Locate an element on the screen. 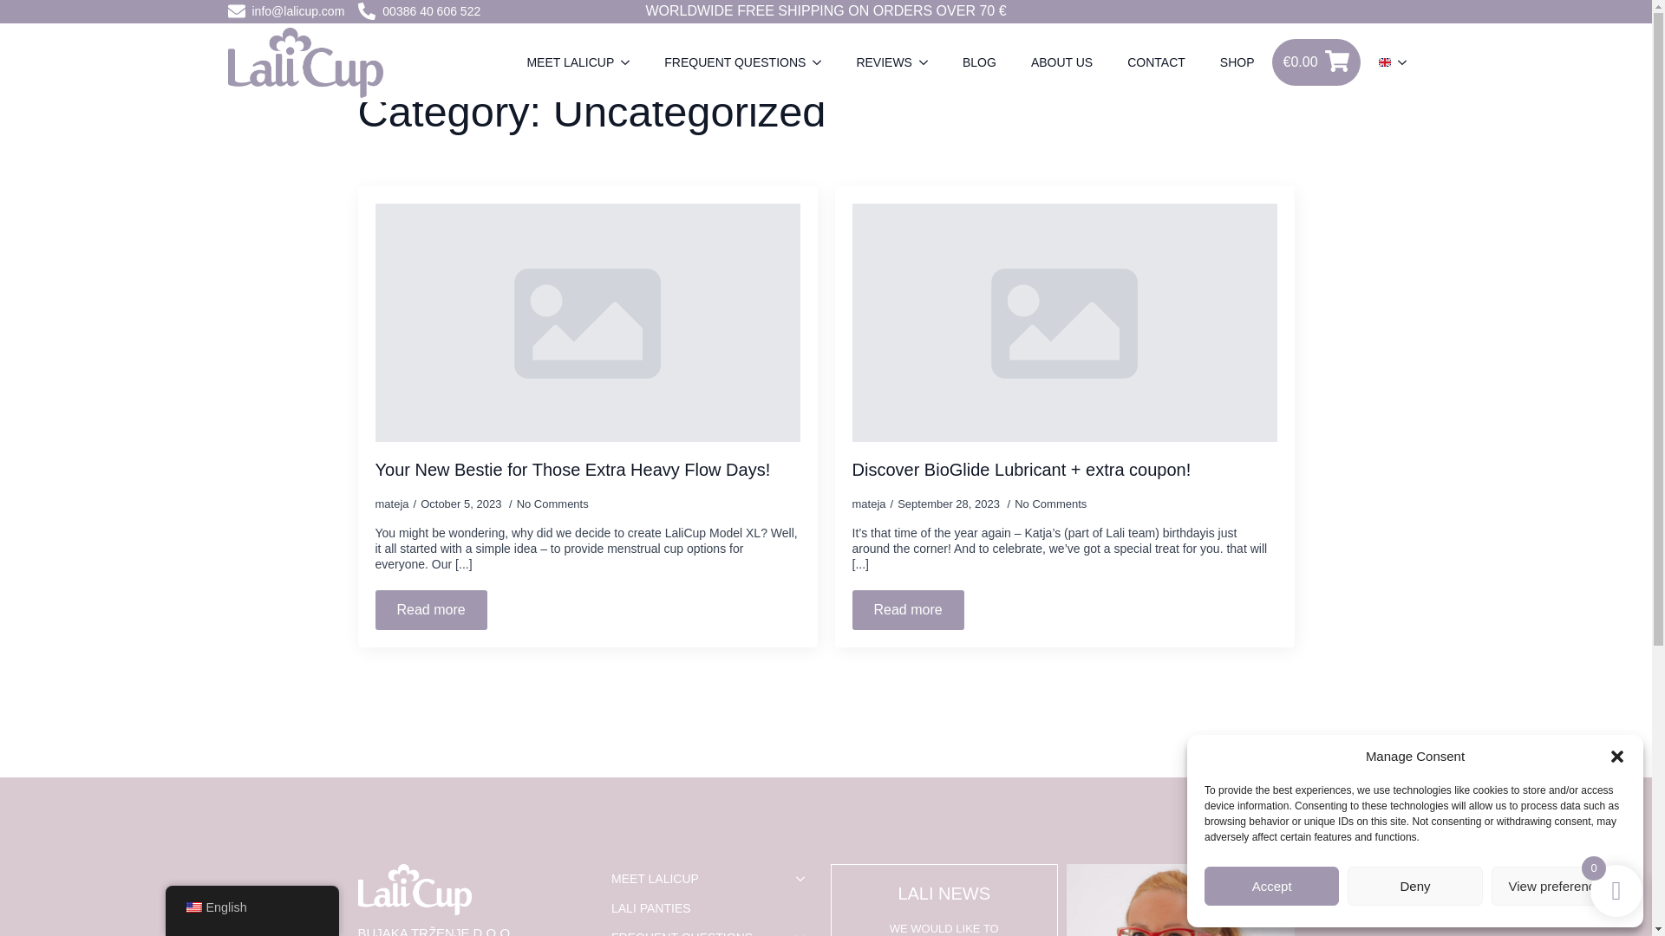 The width and height of the screenshot is (1665, 936). CONTACT is located at coordinates (1156, 62).